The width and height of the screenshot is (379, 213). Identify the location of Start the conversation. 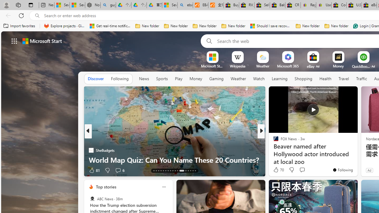
(302, 170).